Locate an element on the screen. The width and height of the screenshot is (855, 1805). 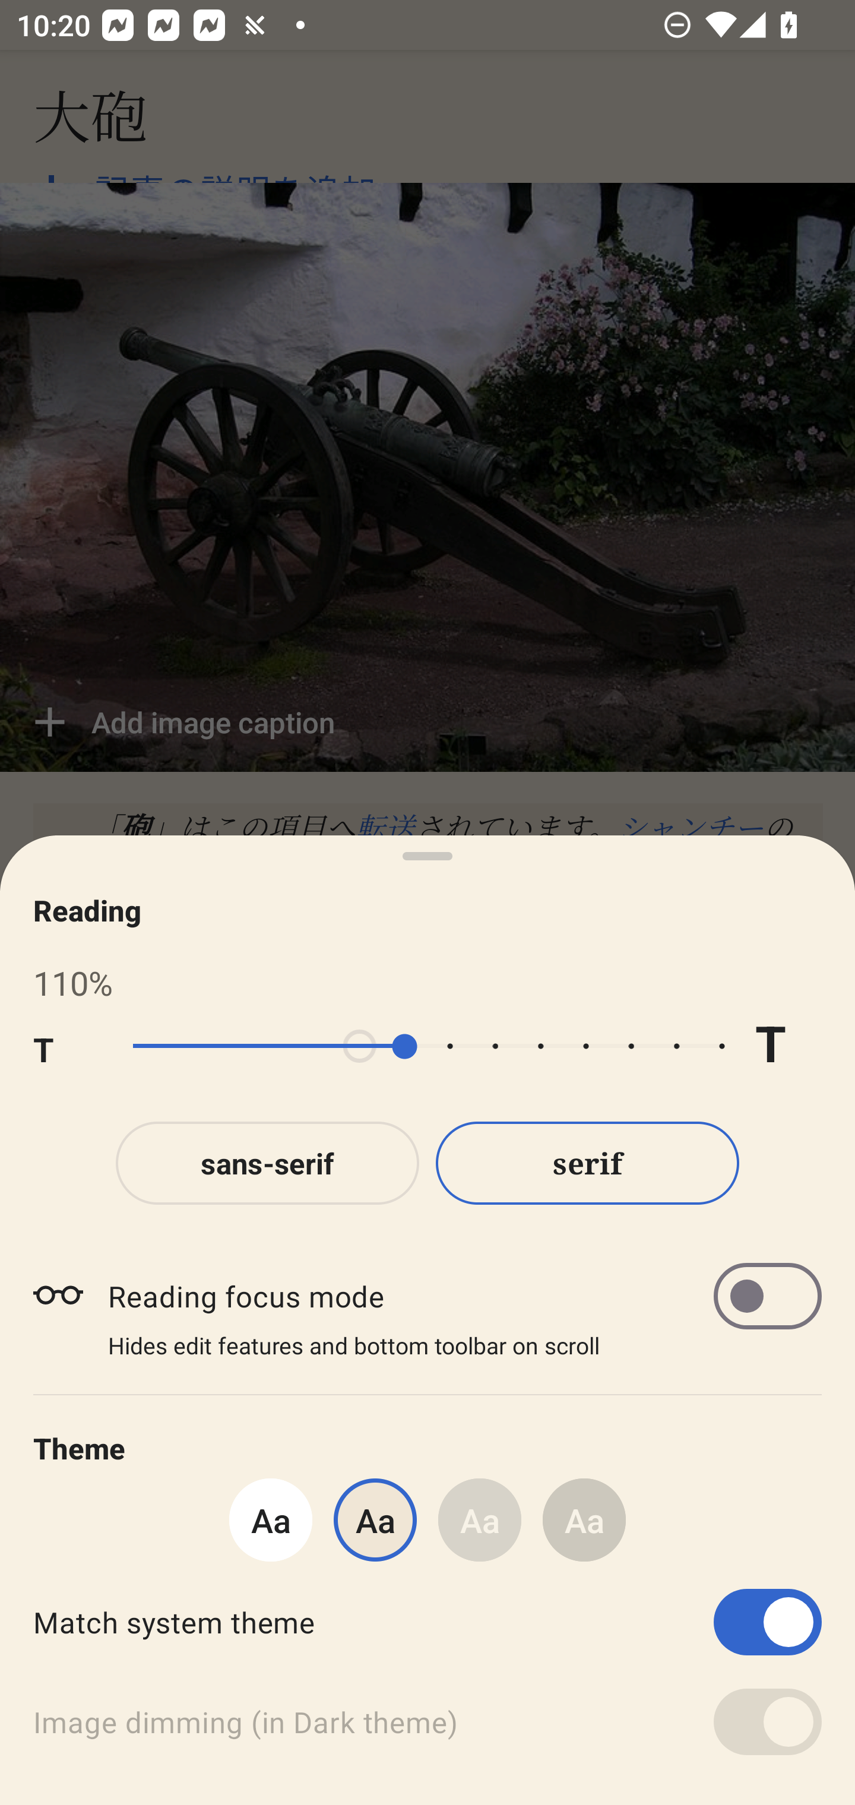
Aa is located at coordinates (480, 1519).